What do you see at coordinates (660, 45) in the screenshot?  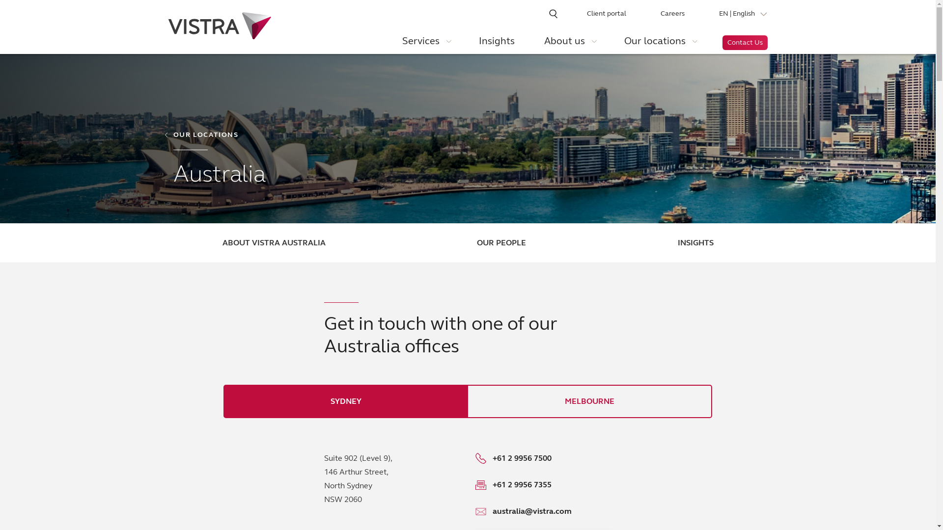 I see `Our locations` at bounding box center [660, 45].